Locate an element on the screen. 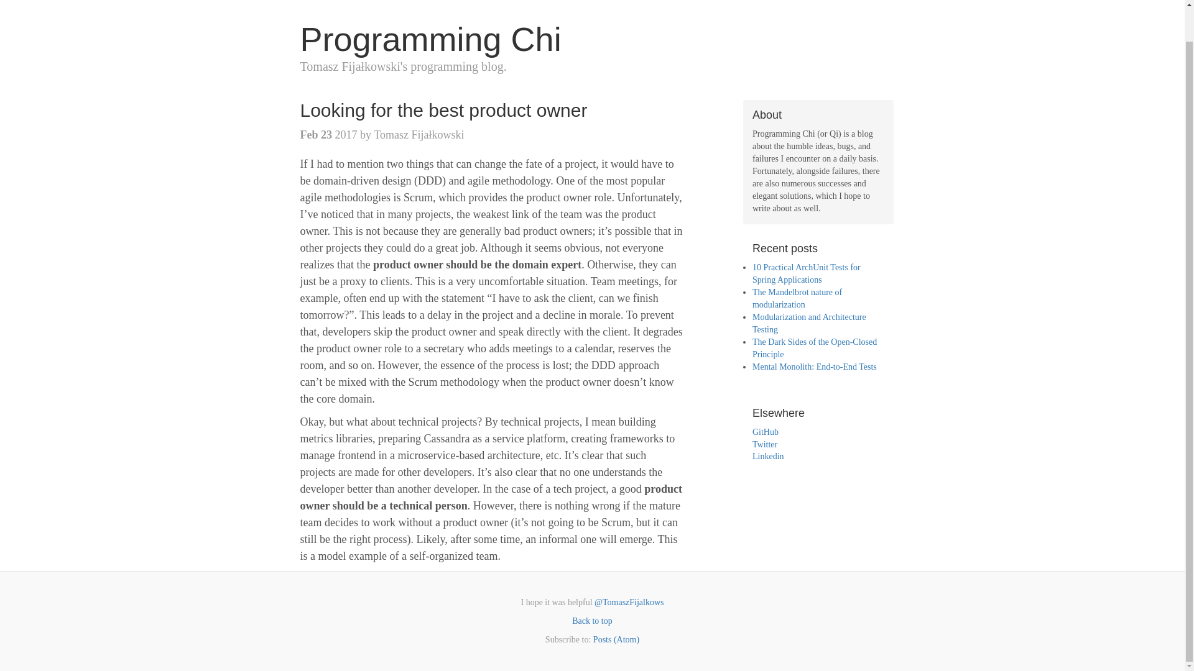  Linkedin is located at coordinates (768, 456).